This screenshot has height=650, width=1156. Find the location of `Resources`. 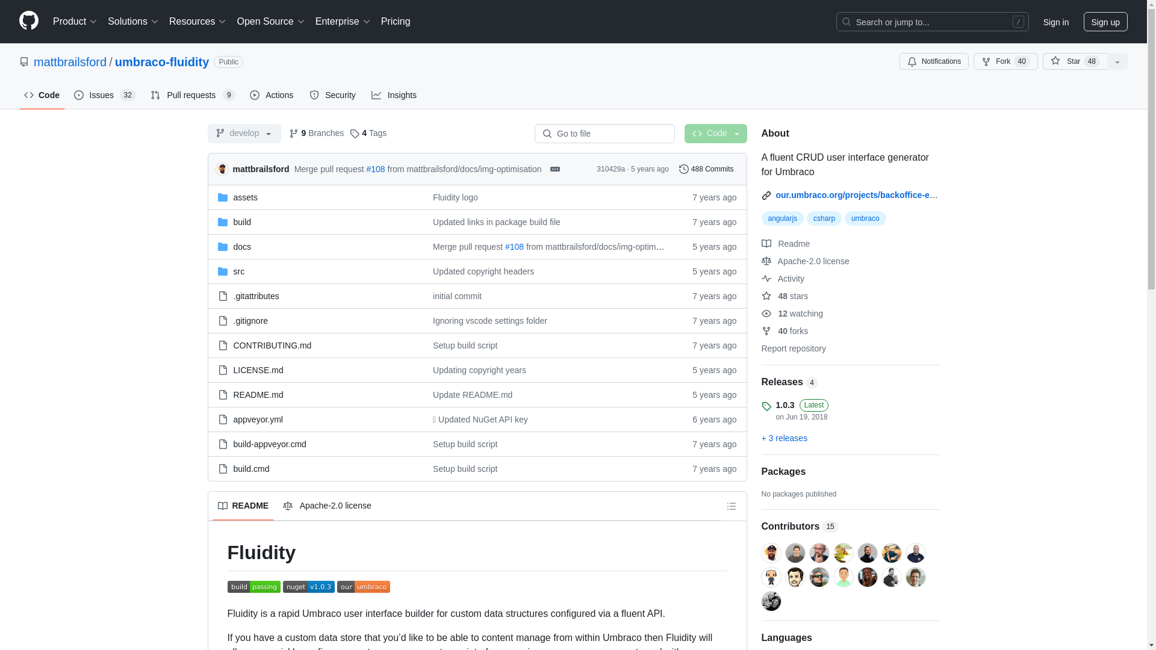

Resources is located at coordinates (197, 22).